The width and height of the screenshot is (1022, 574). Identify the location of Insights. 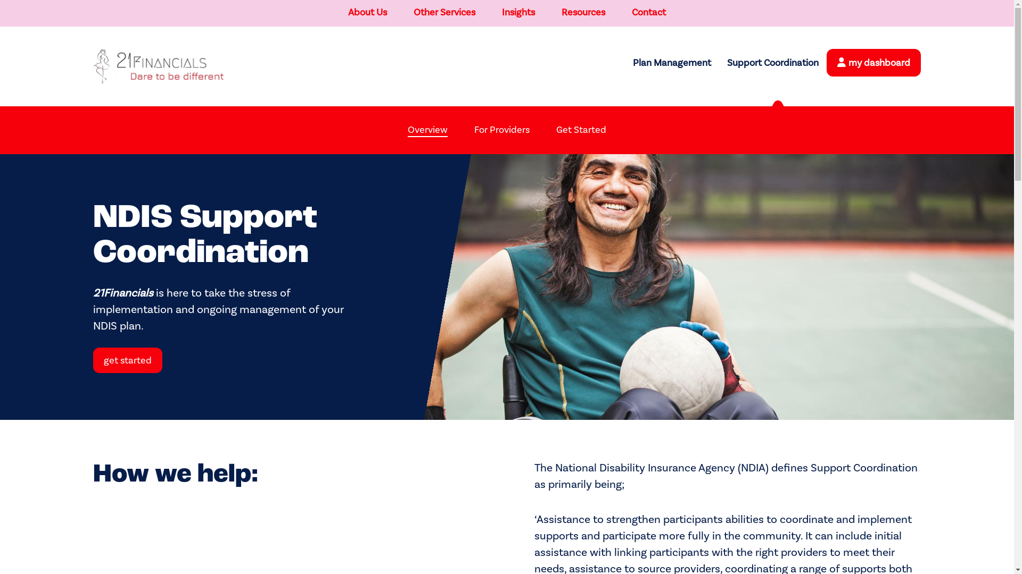
(518, 13).